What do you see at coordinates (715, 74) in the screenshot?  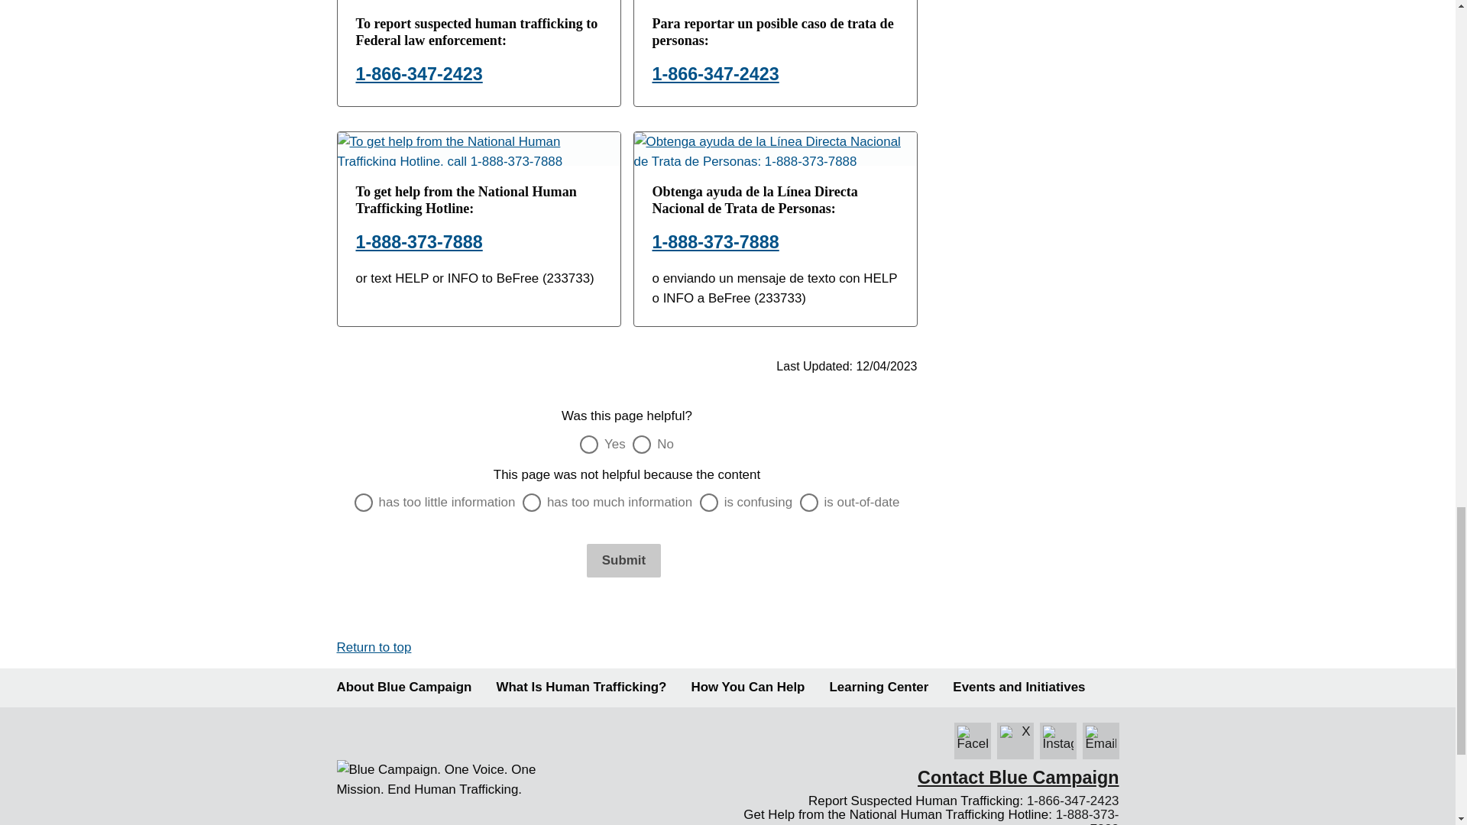 I see `1-866-347-2423` at bounding box center [715, 74].